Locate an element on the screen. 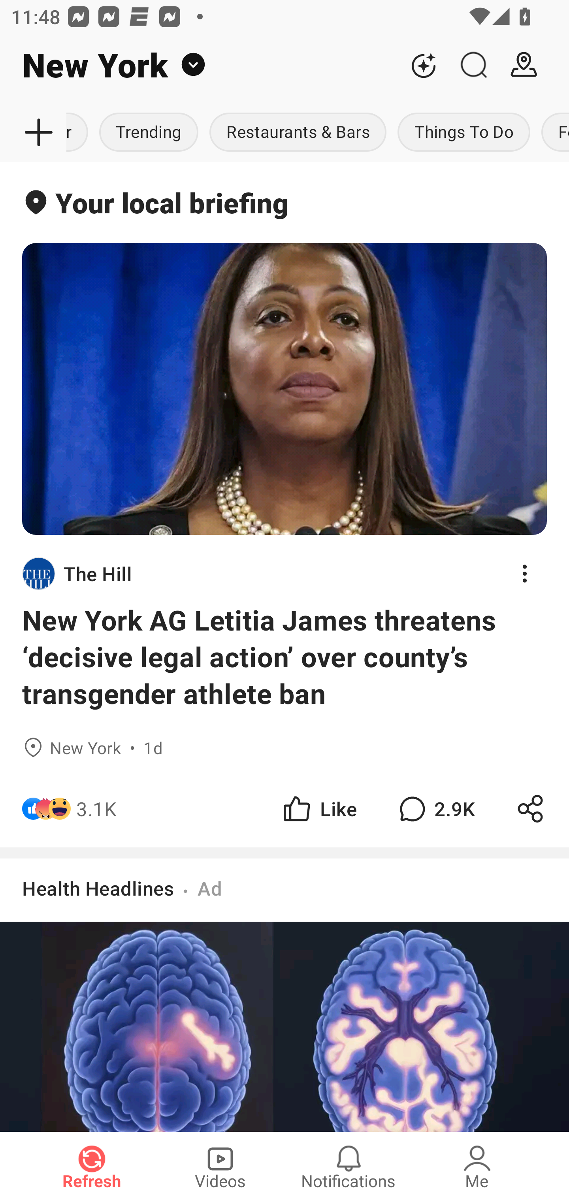 Image resolution: width=569 pixels, height=1201 pixels. Trending is located at coordinates (149, 133).